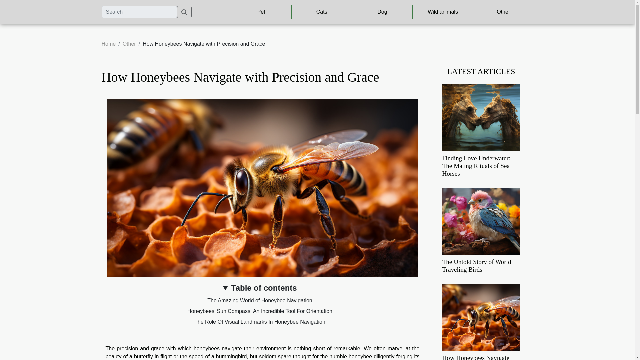 The height and width of the screenshot is (360, 640). Describe the element at coordinates (481, 221) in the screenshot. I see `The Untold Story of World Traveling Birds` at that location.